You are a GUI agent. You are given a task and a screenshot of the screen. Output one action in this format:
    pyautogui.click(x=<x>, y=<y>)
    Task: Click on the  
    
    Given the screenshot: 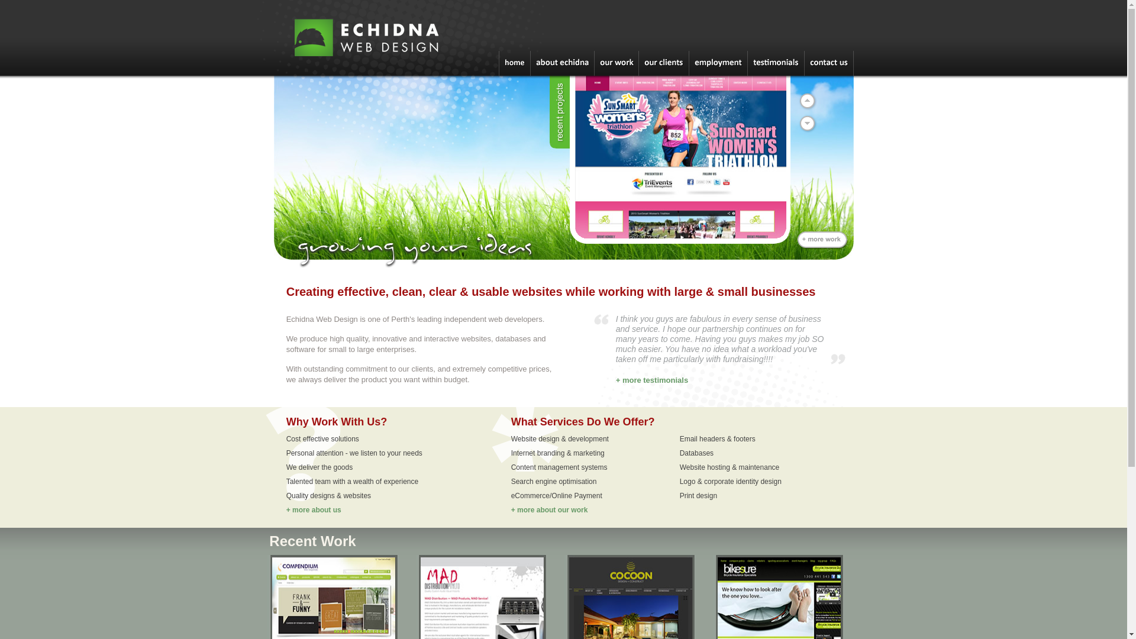 What is the action you would take?
    pyautogui.click(x=679, y=161)
    